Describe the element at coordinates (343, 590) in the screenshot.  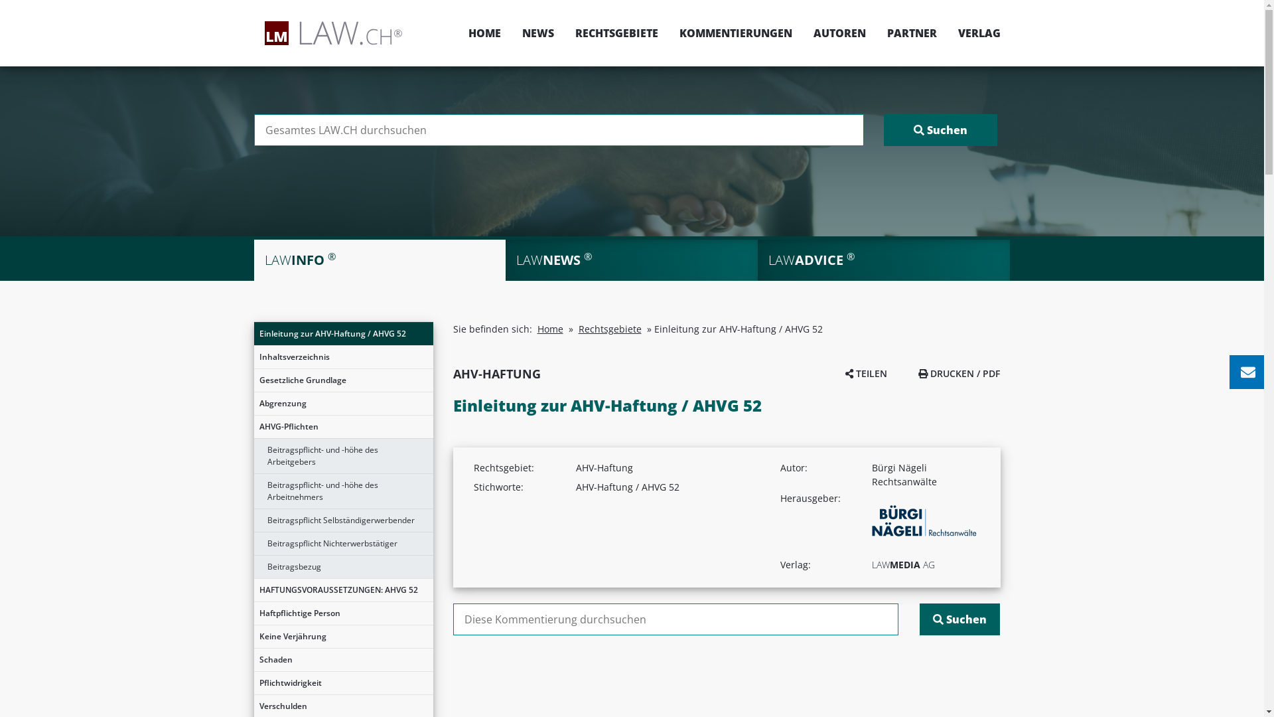
I see `HAFTUNGSVORAUSSETZUNGEN: AHVG 52` at that location.